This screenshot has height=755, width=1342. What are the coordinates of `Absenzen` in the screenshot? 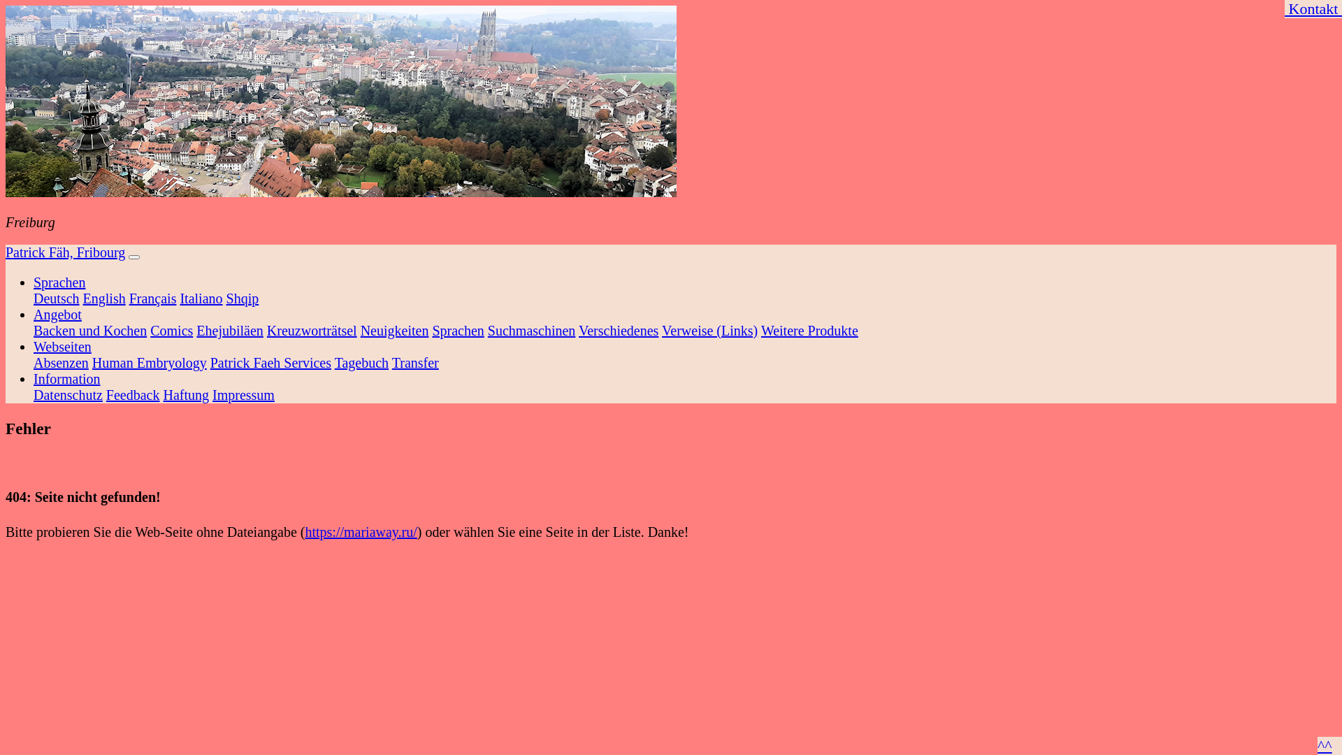 It's located at (62, 363).